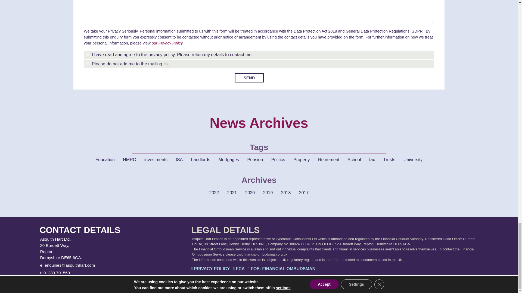 The width and height of the screenshot is (522, 293). What do you see at coordinates (179, 160) in the screenshot?
I see `ISA` at bounding box center [179, 160].